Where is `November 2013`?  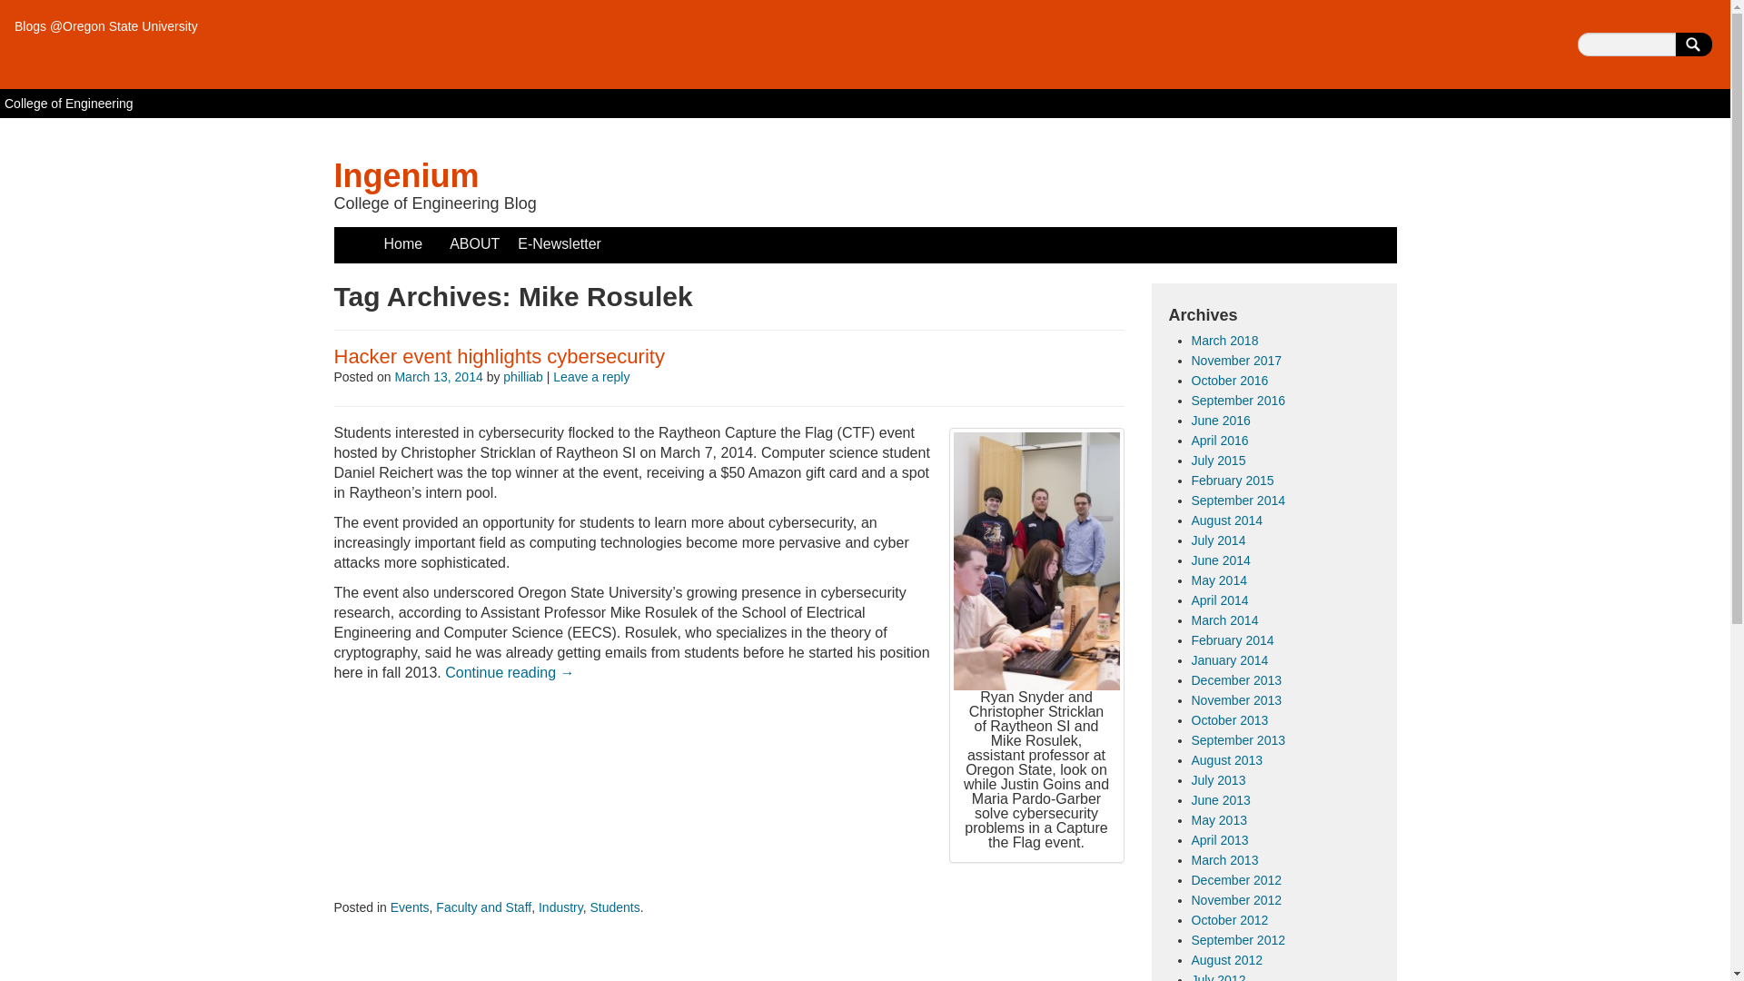 November 2013 is located at coordinates (1236, 699).